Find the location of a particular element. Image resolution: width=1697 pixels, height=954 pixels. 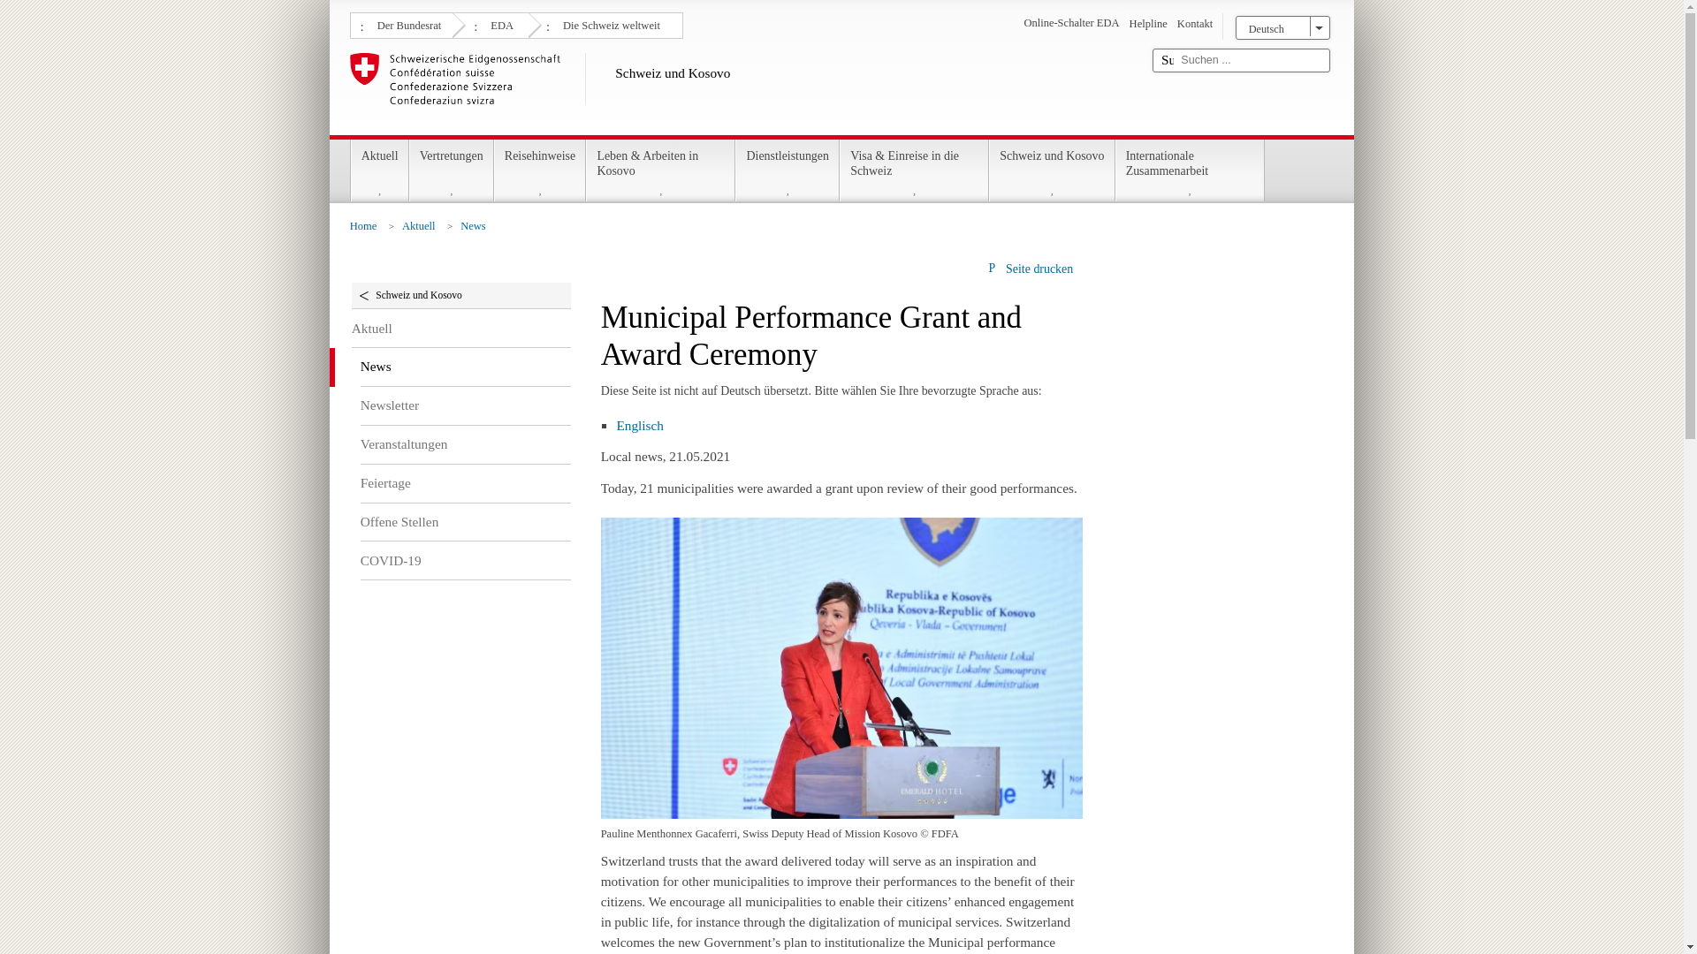

EDA is located at coordinates (499, 24).